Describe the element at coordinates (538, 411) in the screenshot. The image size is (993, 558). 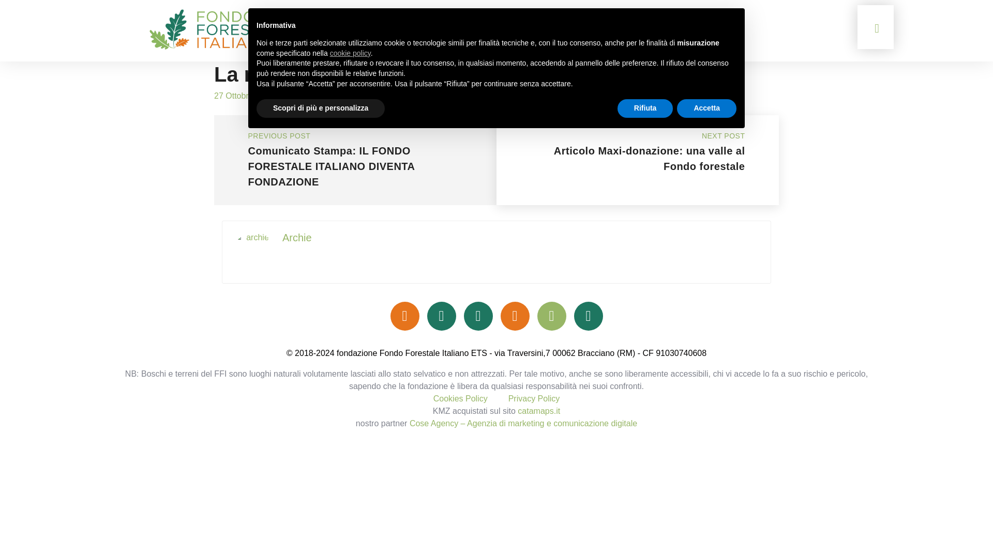
I see `catamaps.it` at that location.